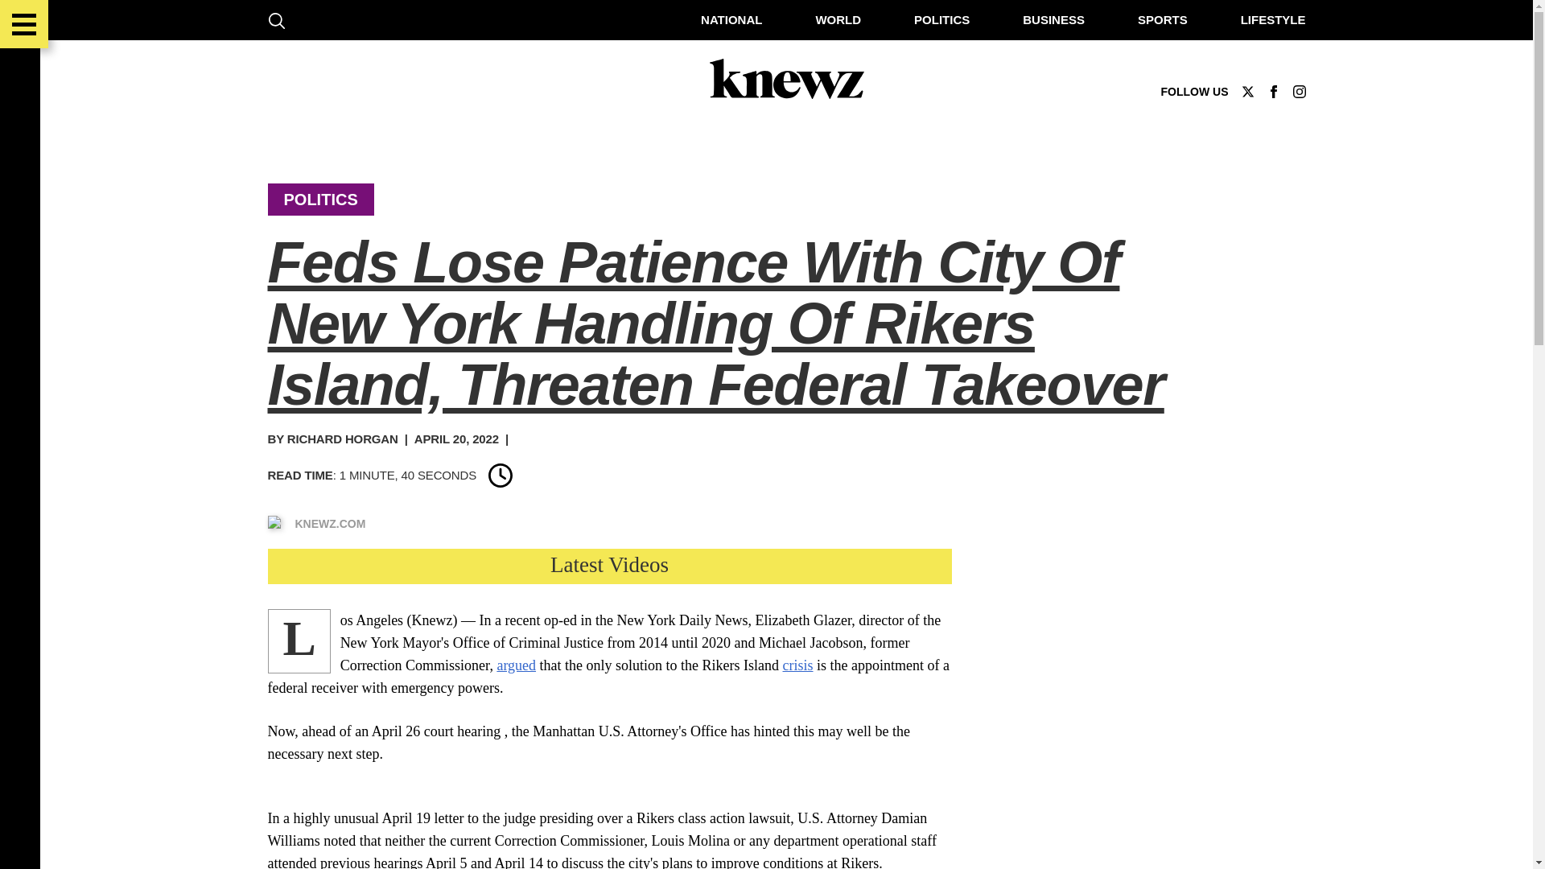 The image size is (1545, 869). I want to click on POLITICS, so click(319, 200).